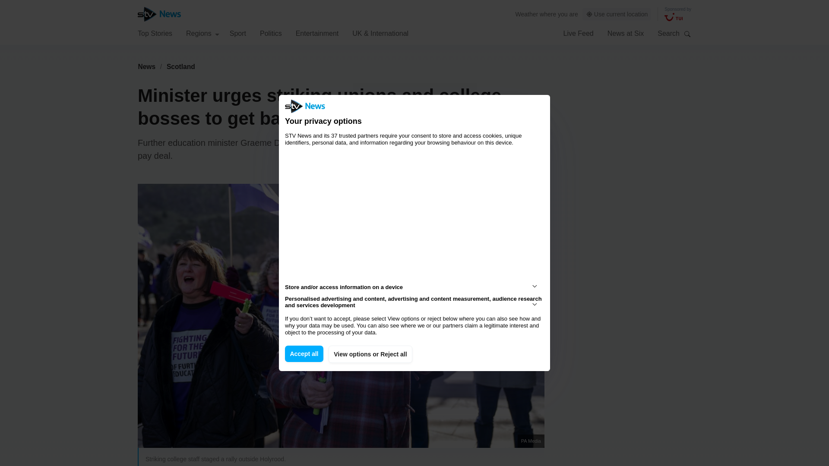 The height and width of the screenshot is (466, 829). What do you see at coordinates (317, 33) in the screenshot?
I see `Entertainment` at bounding box center [317, 33].